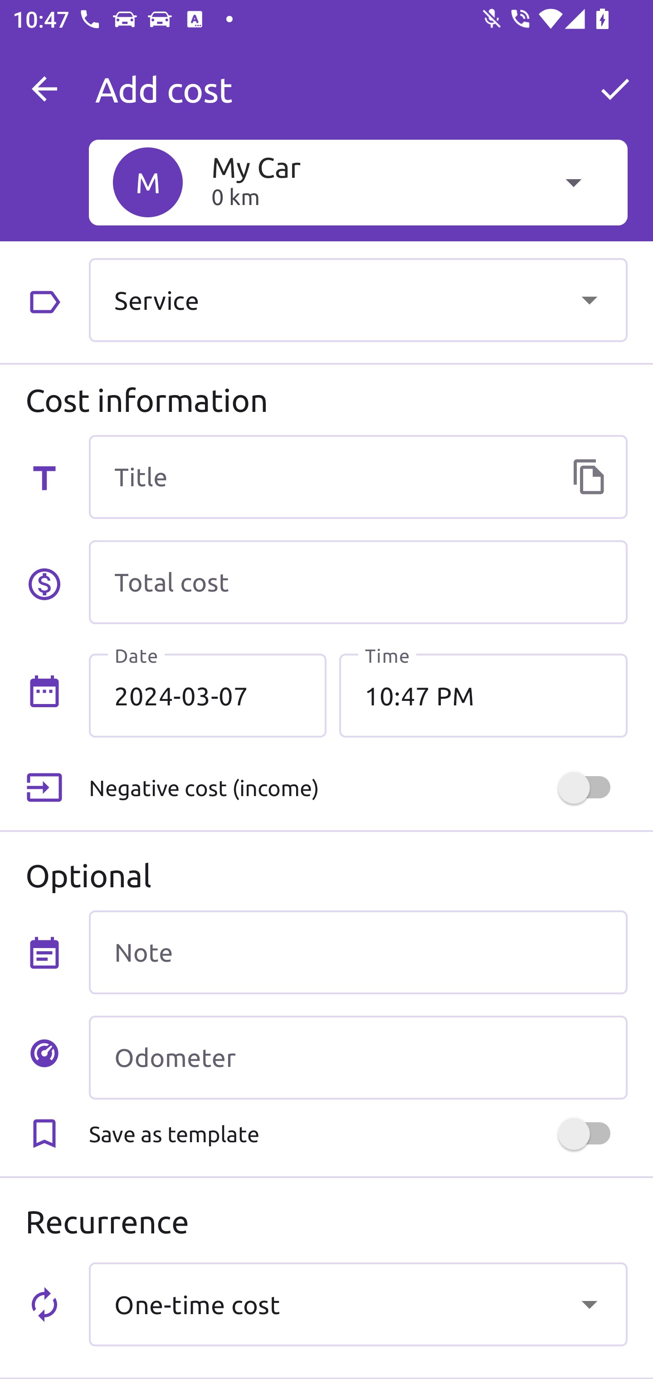  I want to click on Show dropdown menu, so click(589, 1304).